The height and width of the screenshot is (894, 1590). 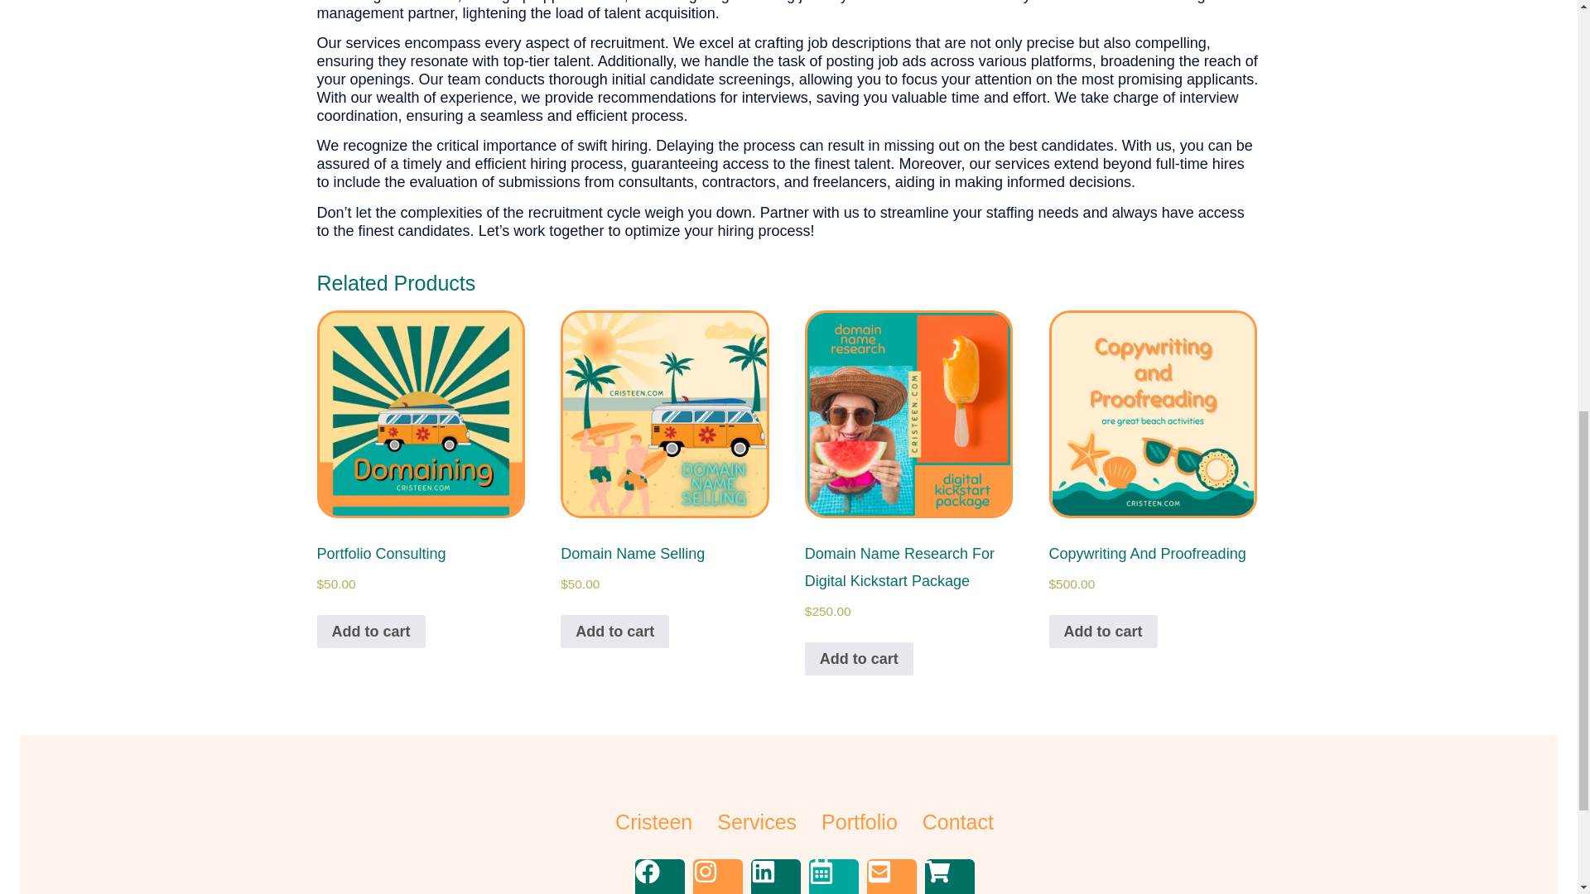 I want to click on Cristeen, so click(x=653, y=822).